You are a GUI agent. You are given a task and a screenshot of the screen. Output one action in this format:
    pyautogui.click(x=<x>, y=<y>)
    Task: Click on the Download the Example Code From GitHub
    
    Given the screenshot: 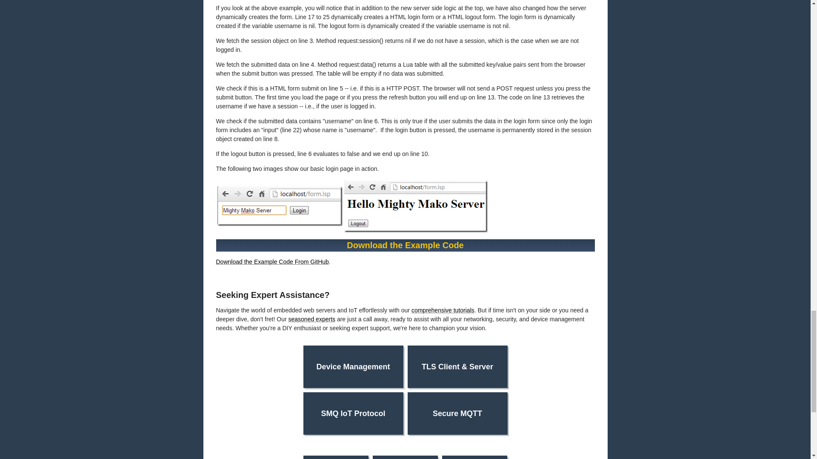 What is the action you would take?
    pyautogui.click(x=272, y=262)
    